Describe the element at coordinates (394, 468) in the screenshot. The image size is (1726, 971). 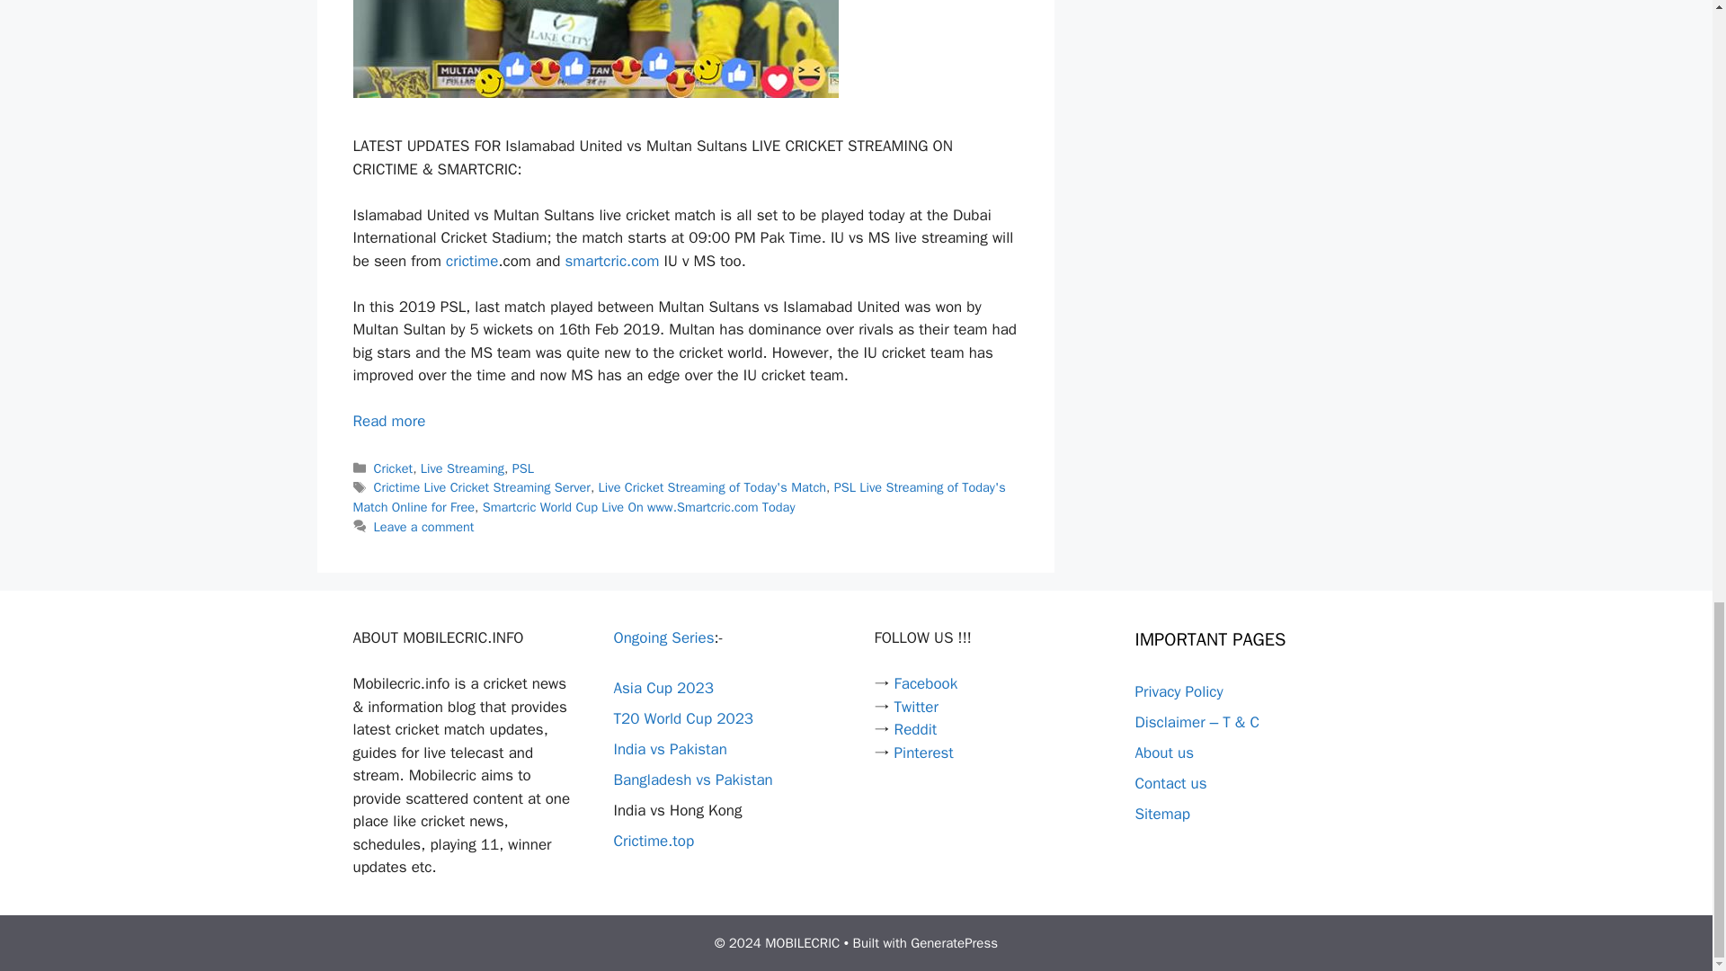
I see `Cricket` at that location.